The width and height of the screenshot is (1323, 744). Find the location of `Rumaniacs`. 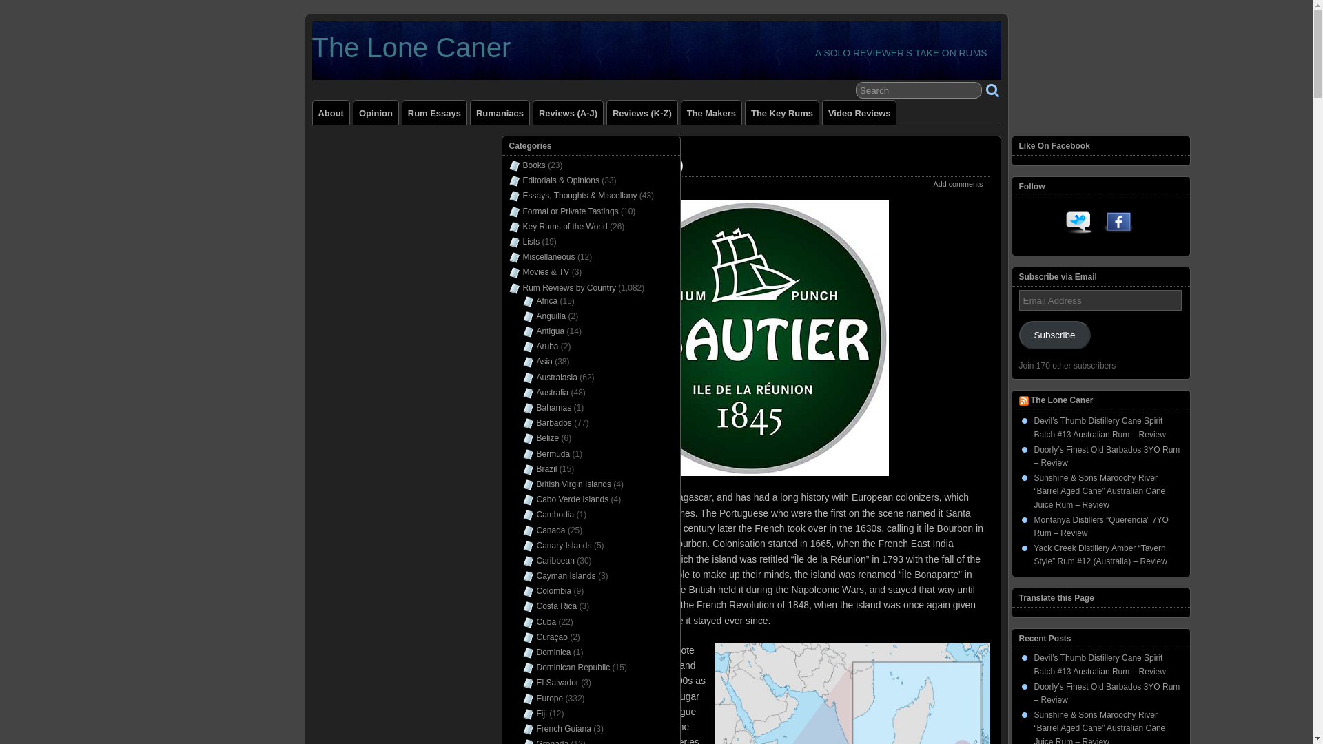

Rumaniacs is located at coordinates (500, 112).